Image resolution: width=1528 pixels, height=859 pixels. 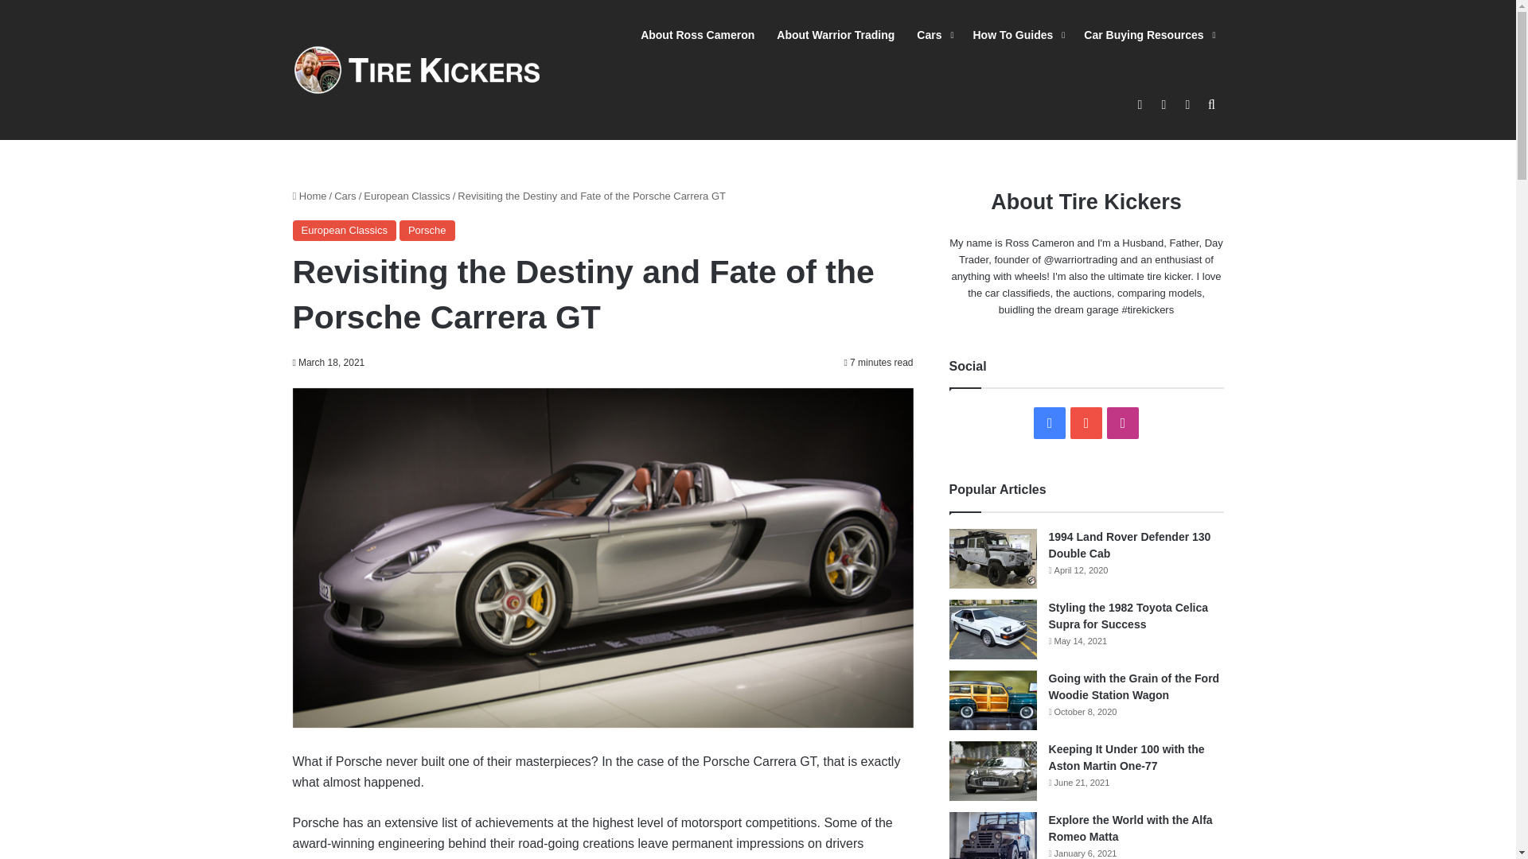 I want to click on Cars, so click(x=345, y=196).